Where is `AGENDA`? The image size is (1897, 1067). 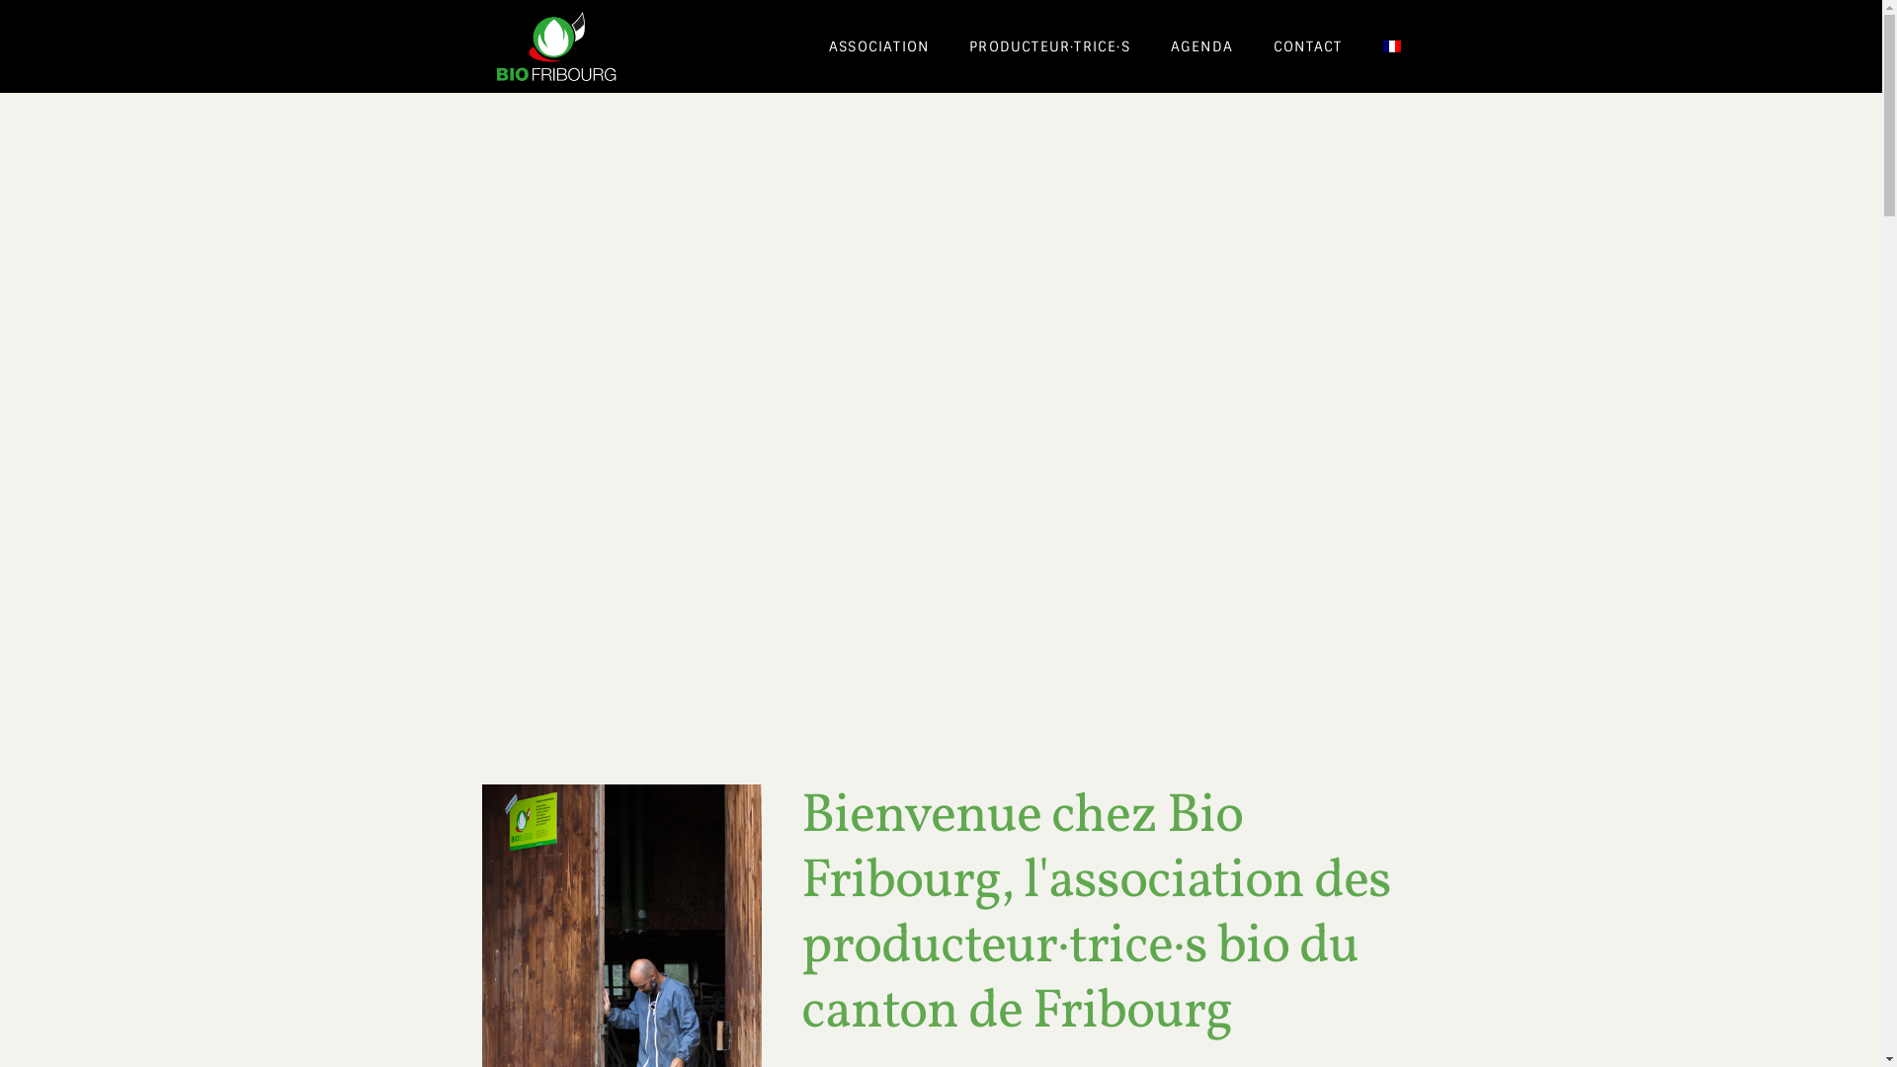 AGENDA is located at coordinates (1201, 46).